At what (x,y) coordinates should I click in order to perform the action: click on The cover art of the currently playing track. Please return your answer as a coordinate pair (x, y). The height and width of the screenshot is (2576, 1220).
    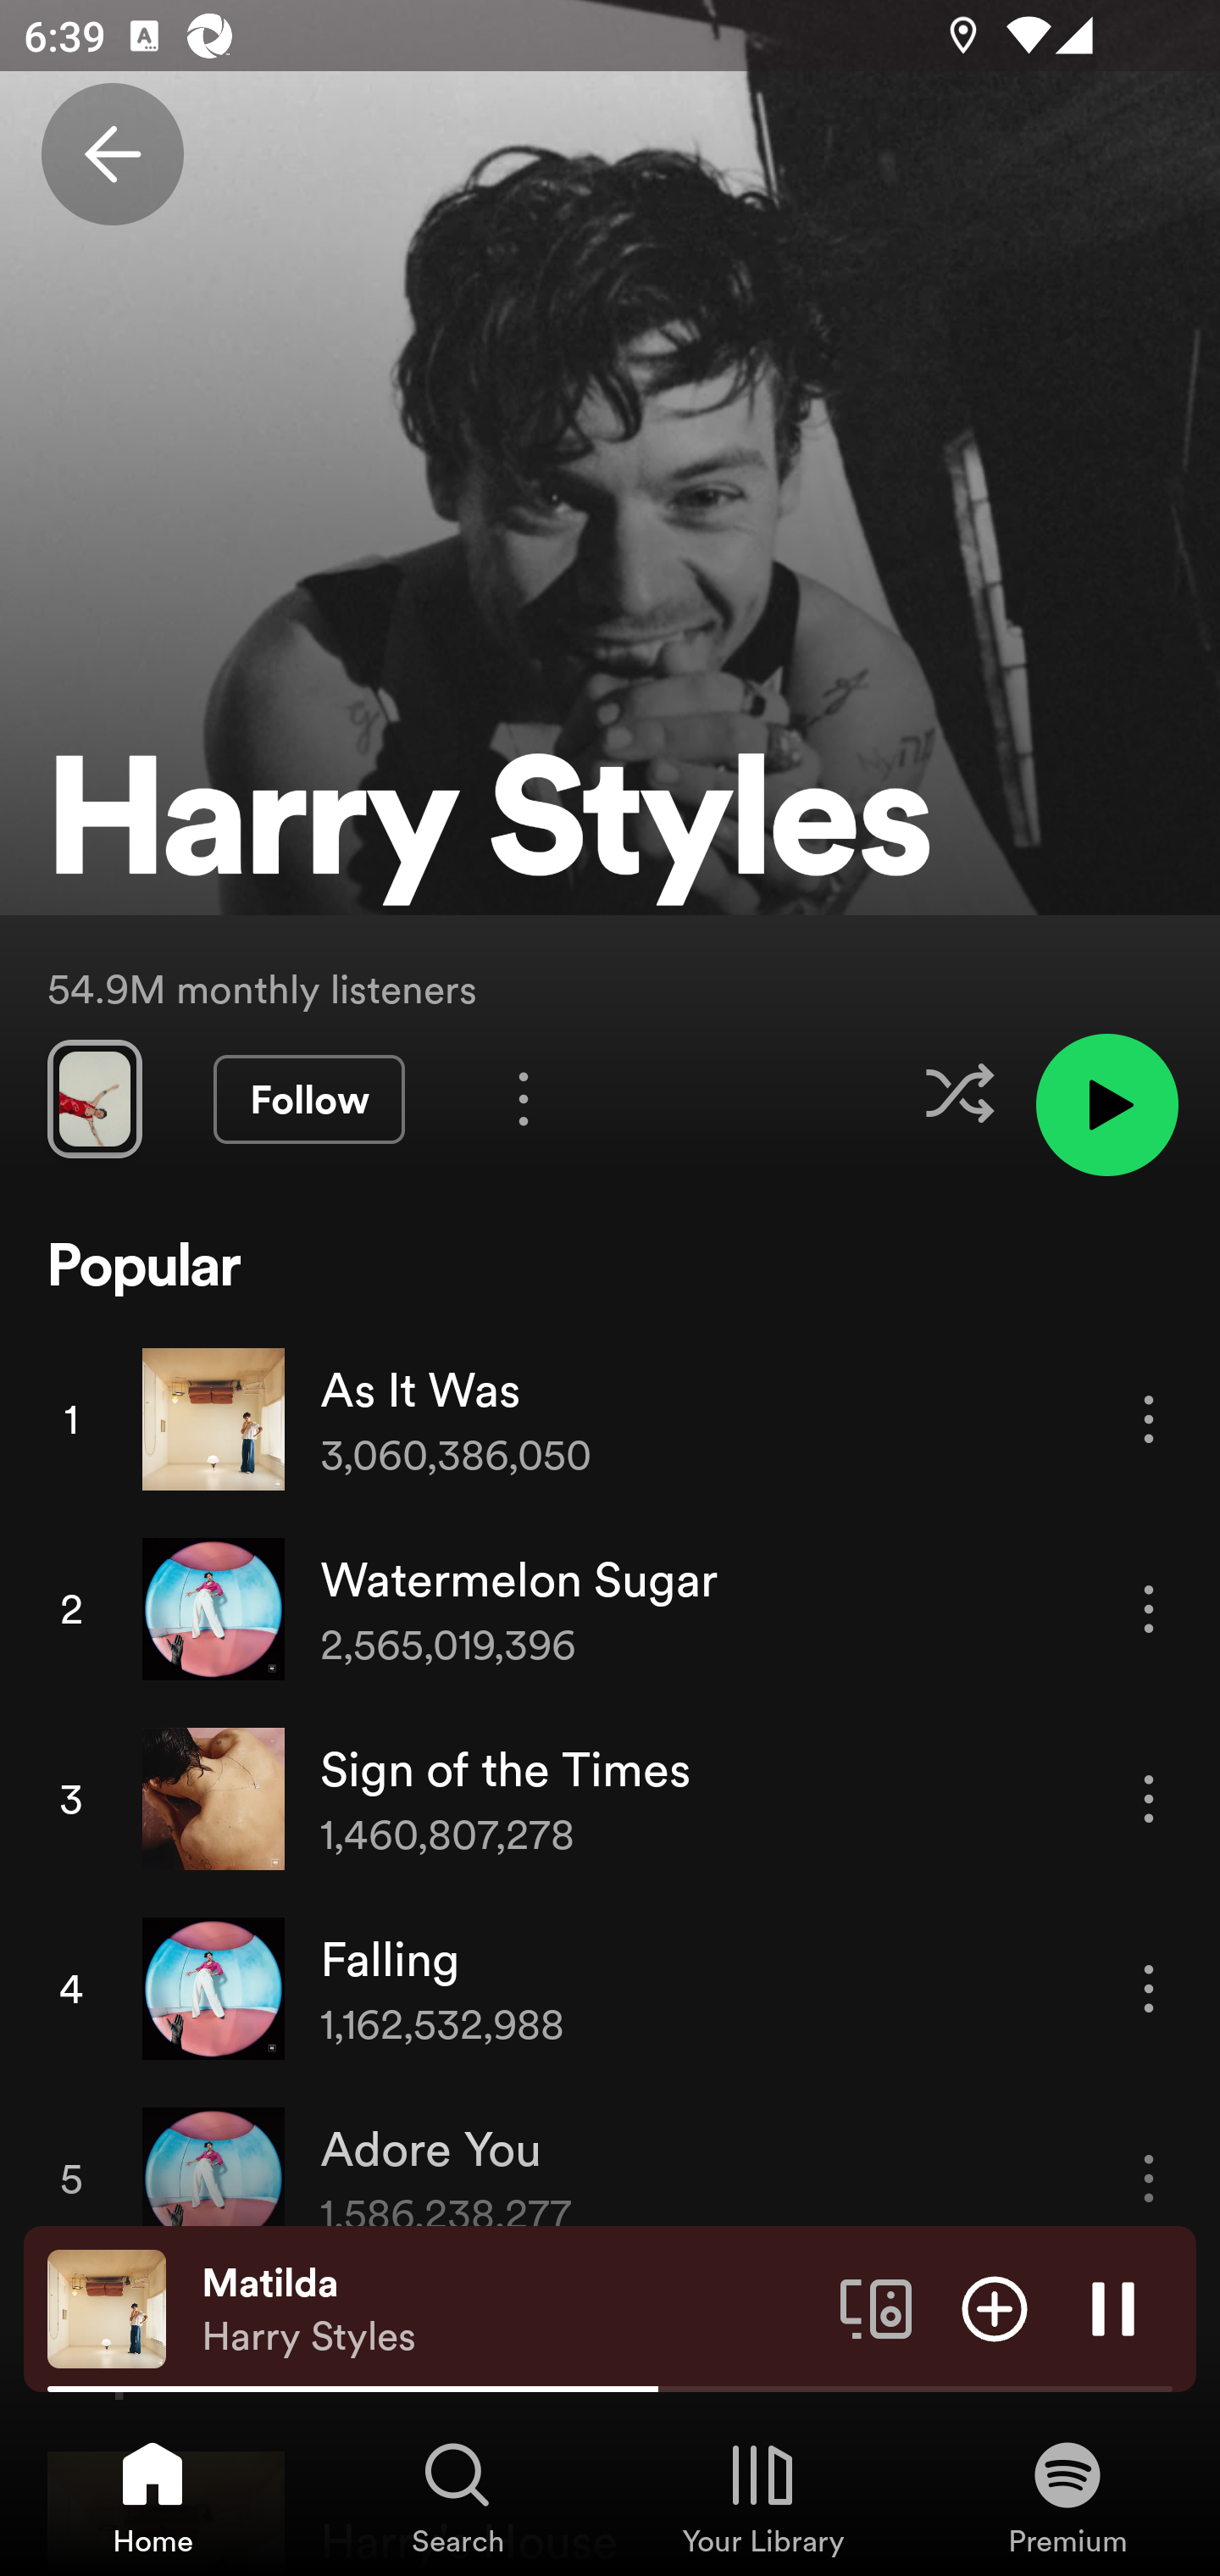
    Looking at the image, I should click on (107, 2307).